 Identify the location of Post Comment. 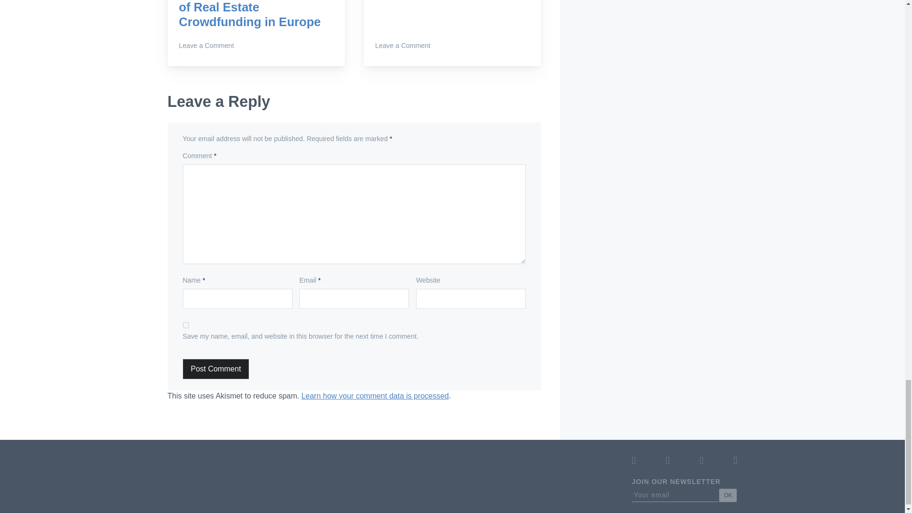
(216, 369).